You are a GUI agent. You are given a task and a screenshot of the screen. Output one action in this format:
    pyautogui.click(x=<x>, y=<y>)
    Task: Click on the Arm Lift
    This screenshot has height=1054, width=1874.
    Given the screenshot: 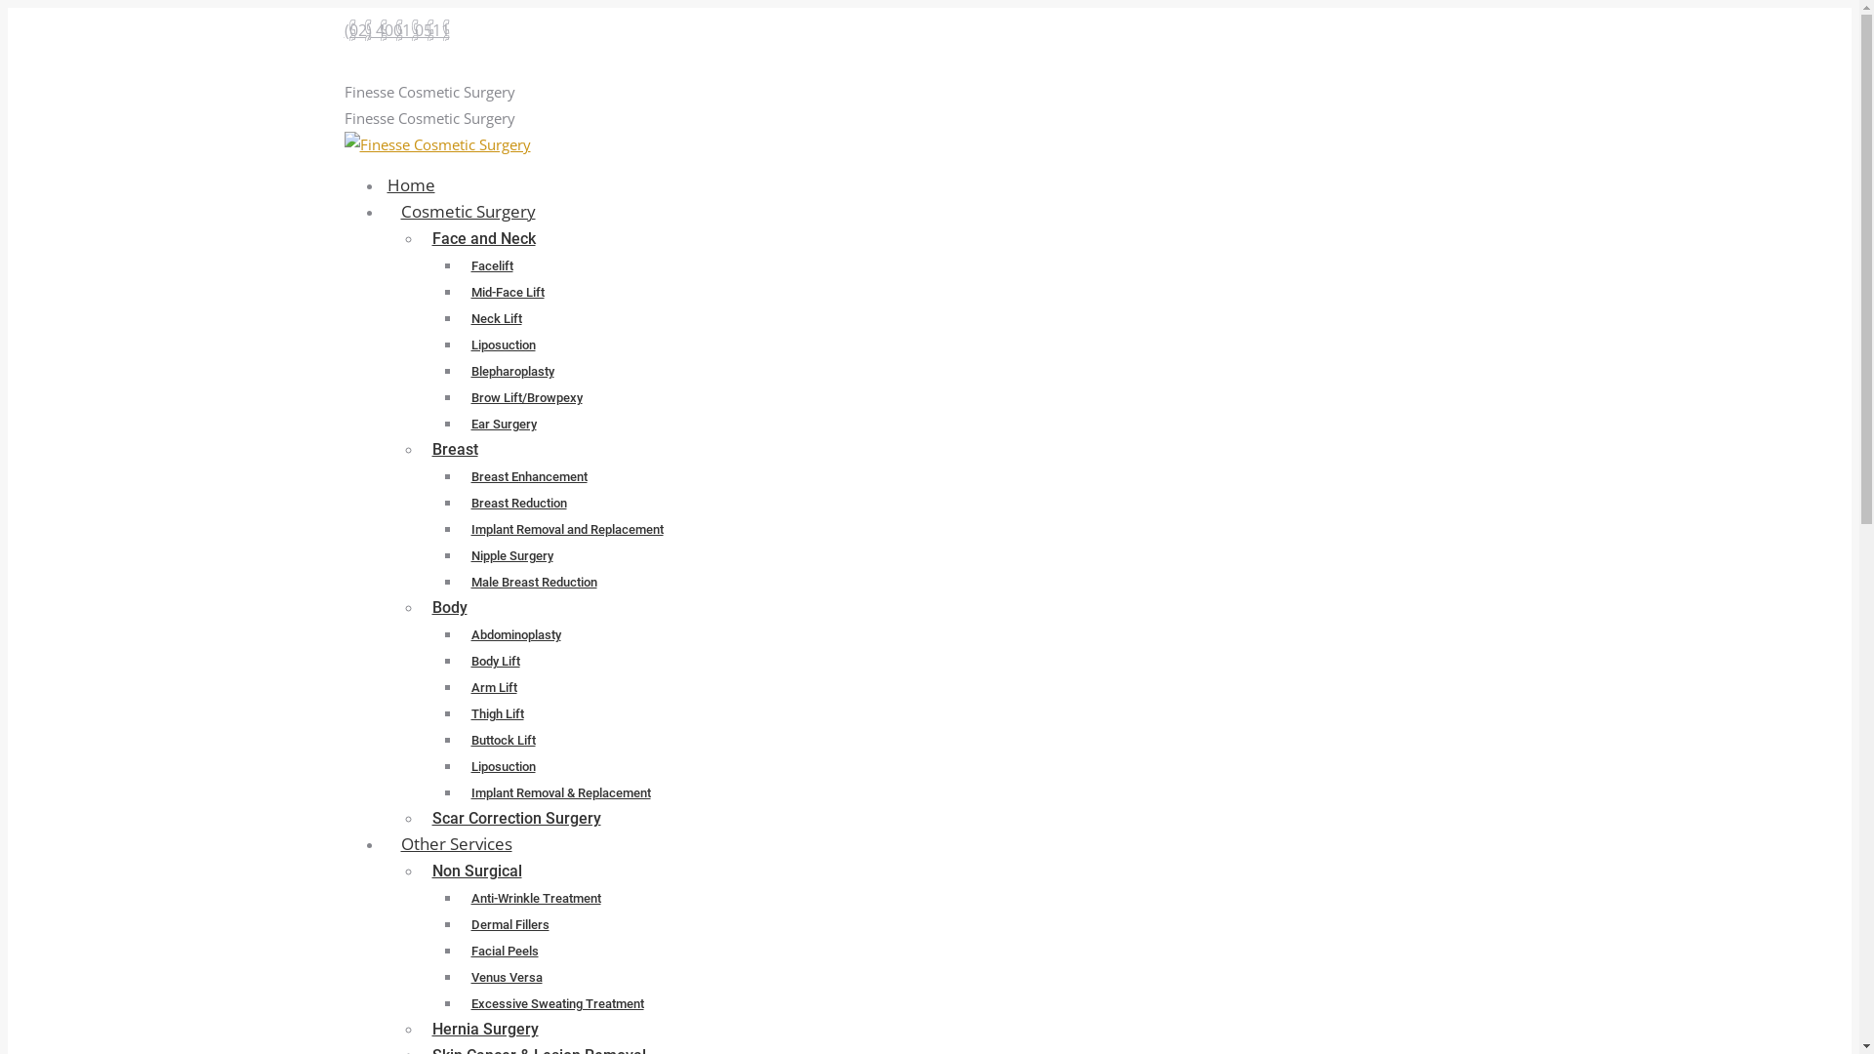 What is the action you would take?
    pyautogui.click(x=494, y=686)
    